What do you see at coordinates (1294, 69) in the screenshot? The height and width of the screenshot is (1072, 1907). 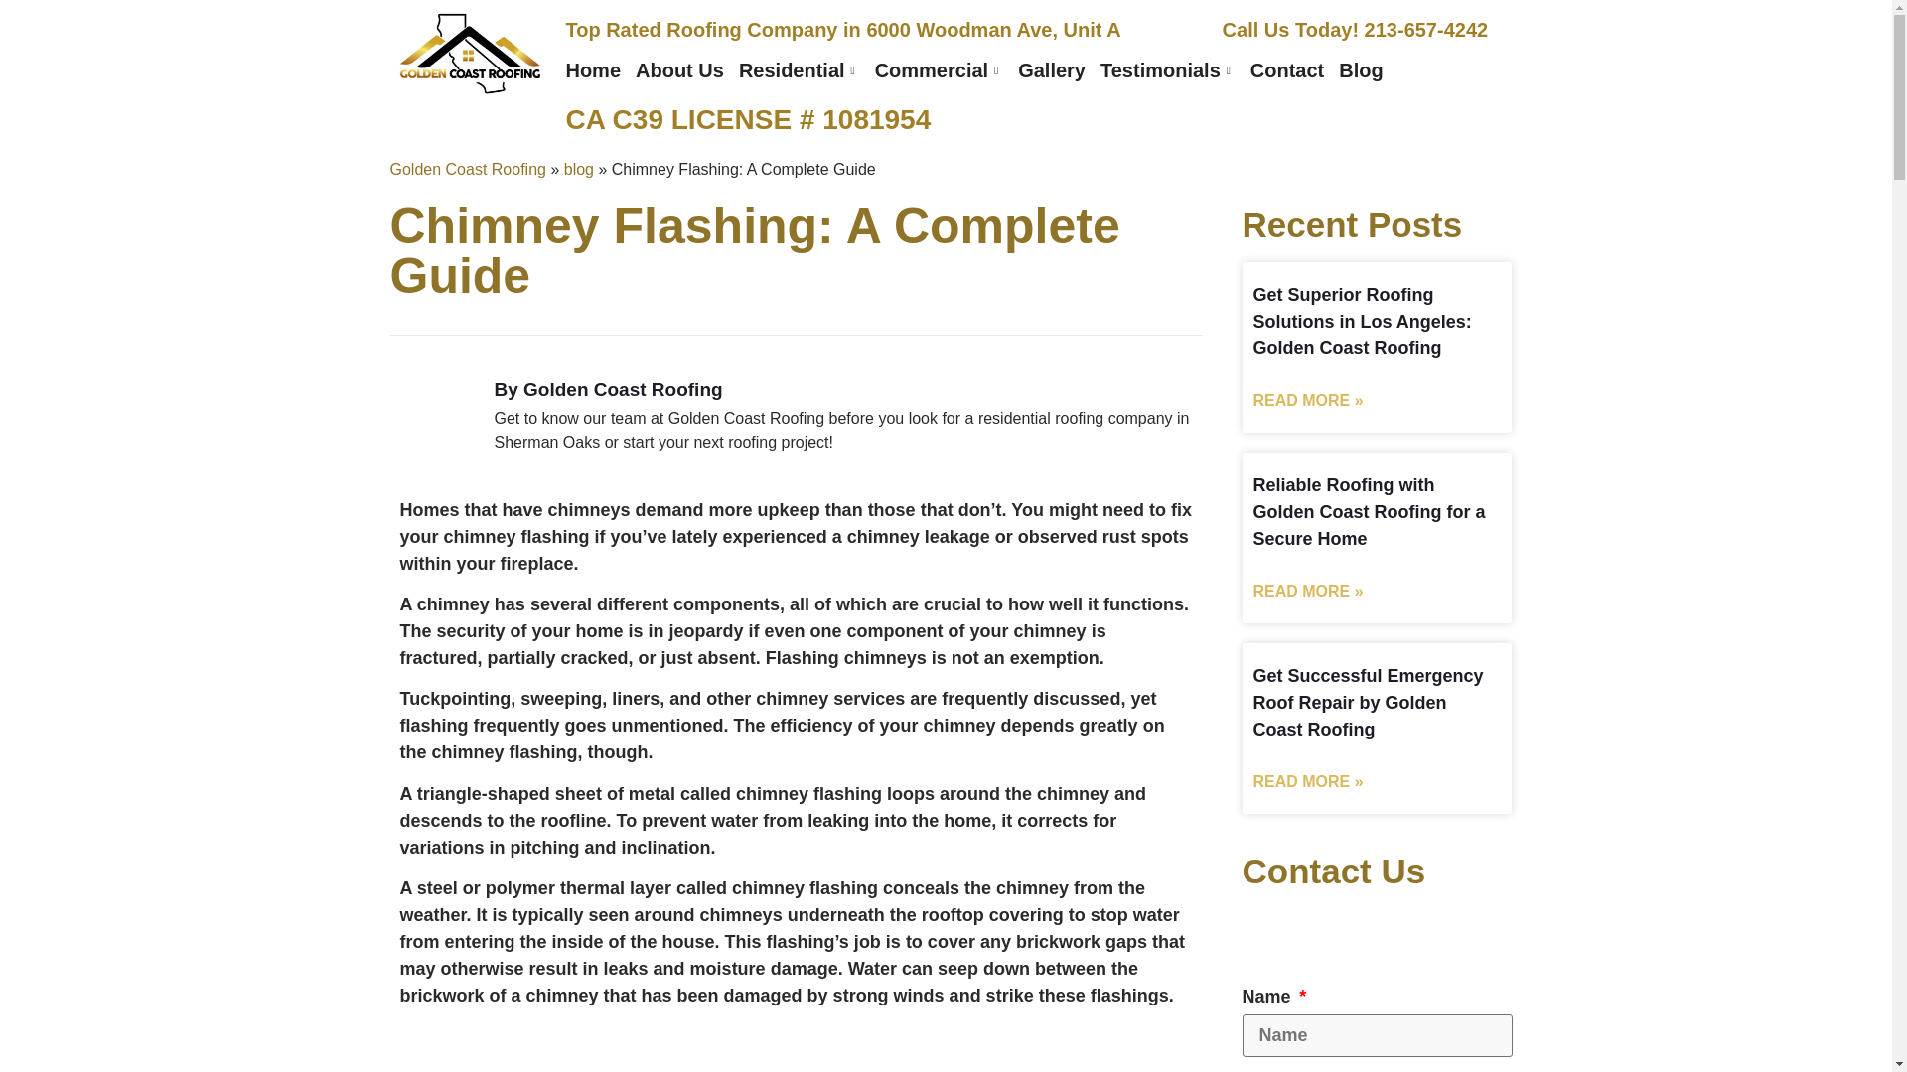 I see `Contact` at bounding box center [1294, 69].